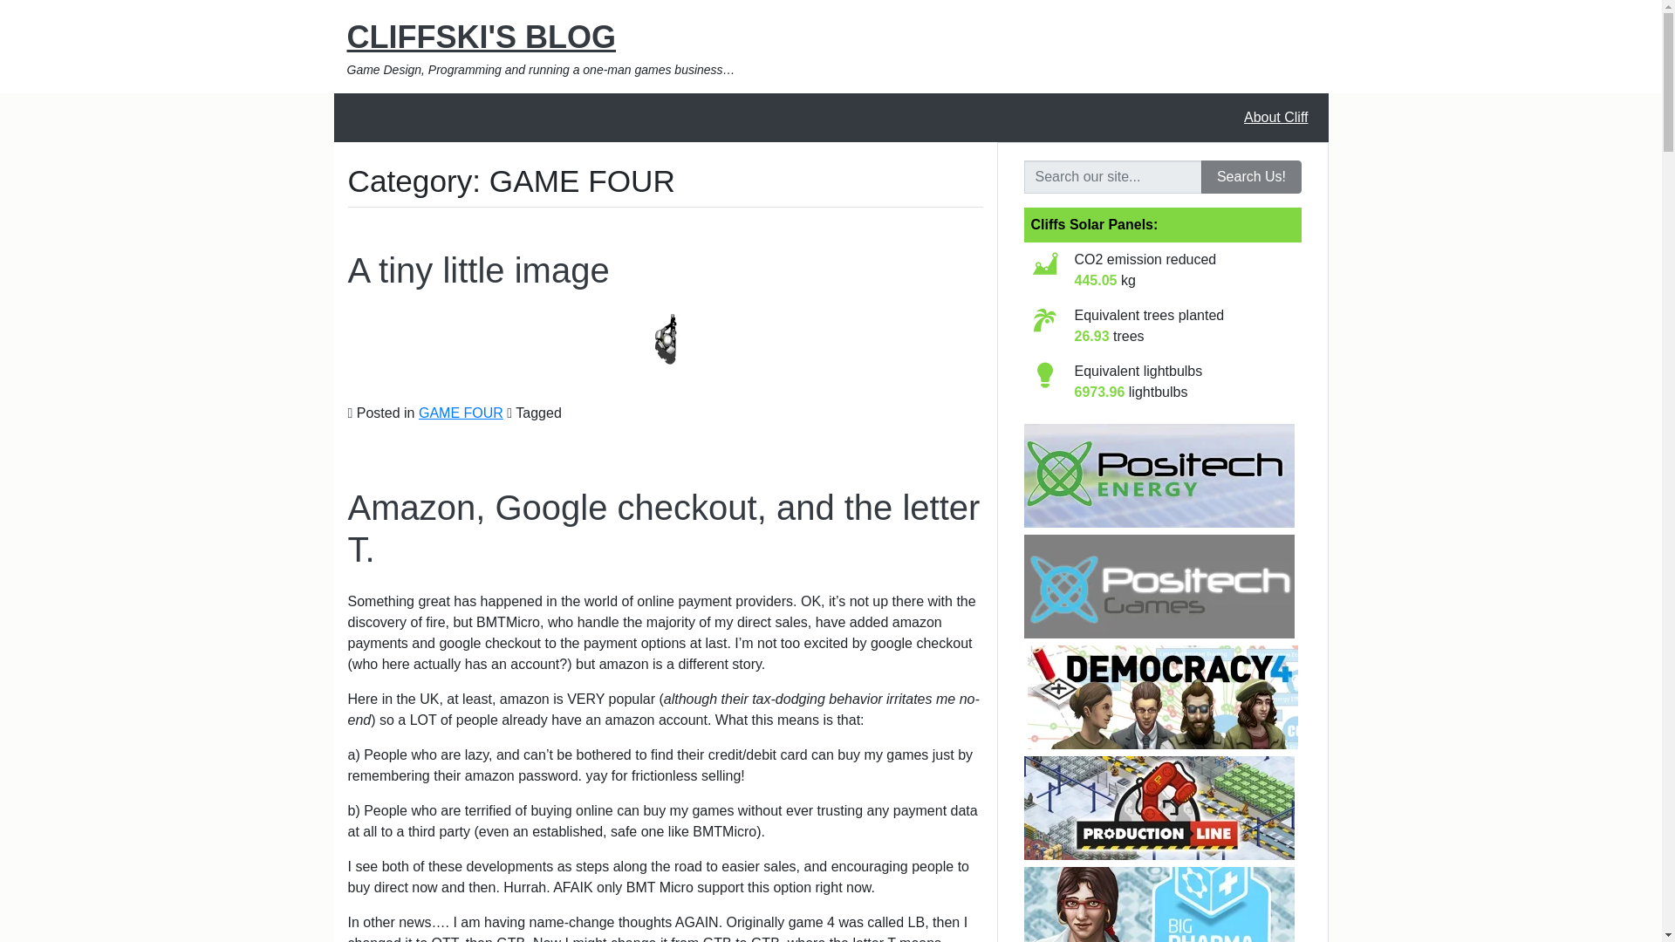 The width and height of the screenshot is (1675, 942). I want to click on Amazon, Google checkout, and the letter T., so click(663, 529).